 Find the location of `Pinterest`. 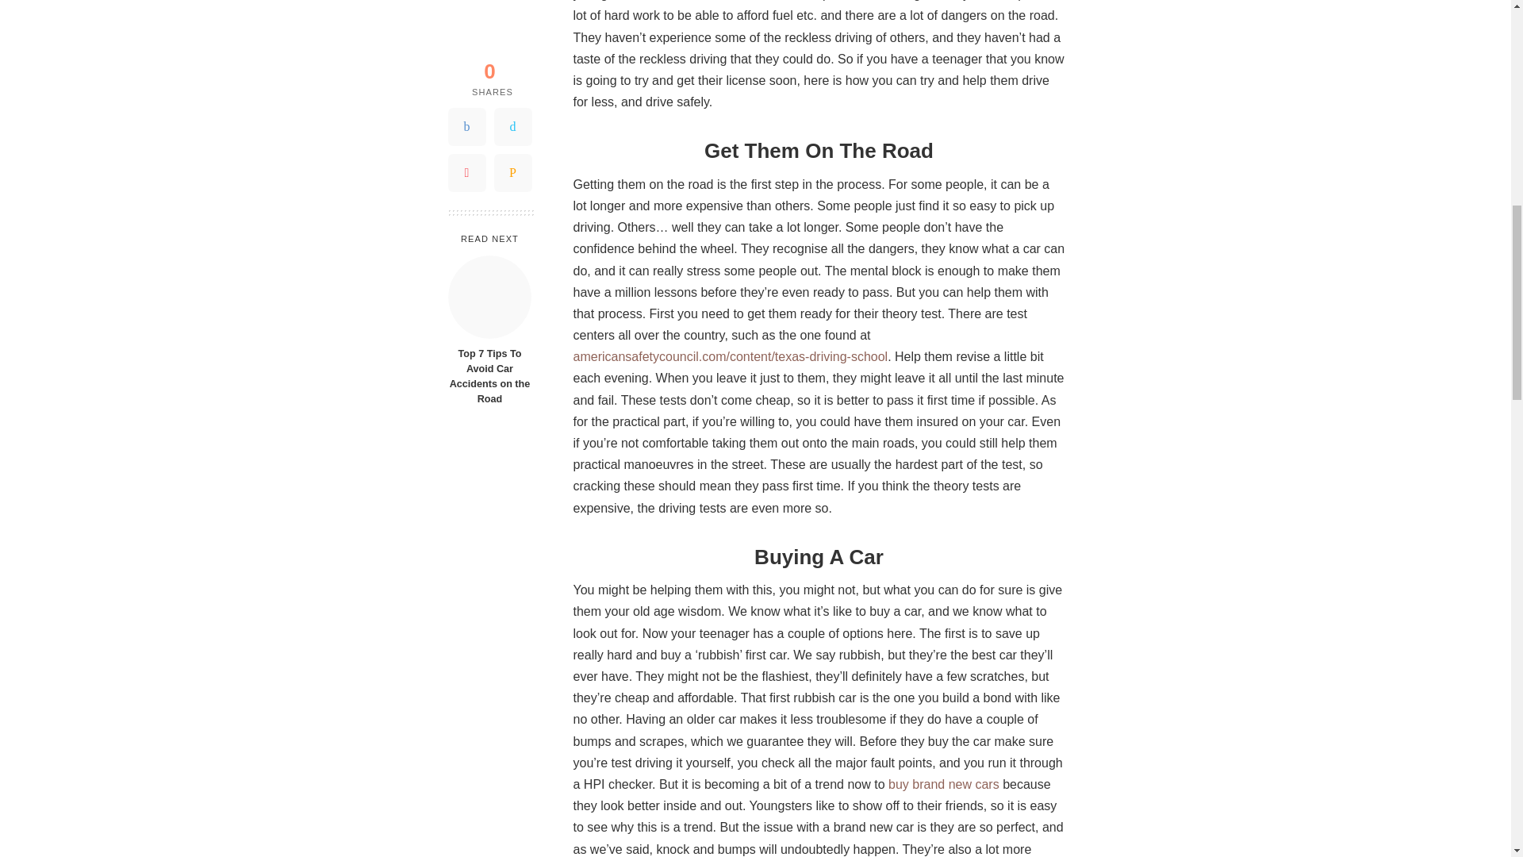

Pinterest is located at coordinates (466, 14).